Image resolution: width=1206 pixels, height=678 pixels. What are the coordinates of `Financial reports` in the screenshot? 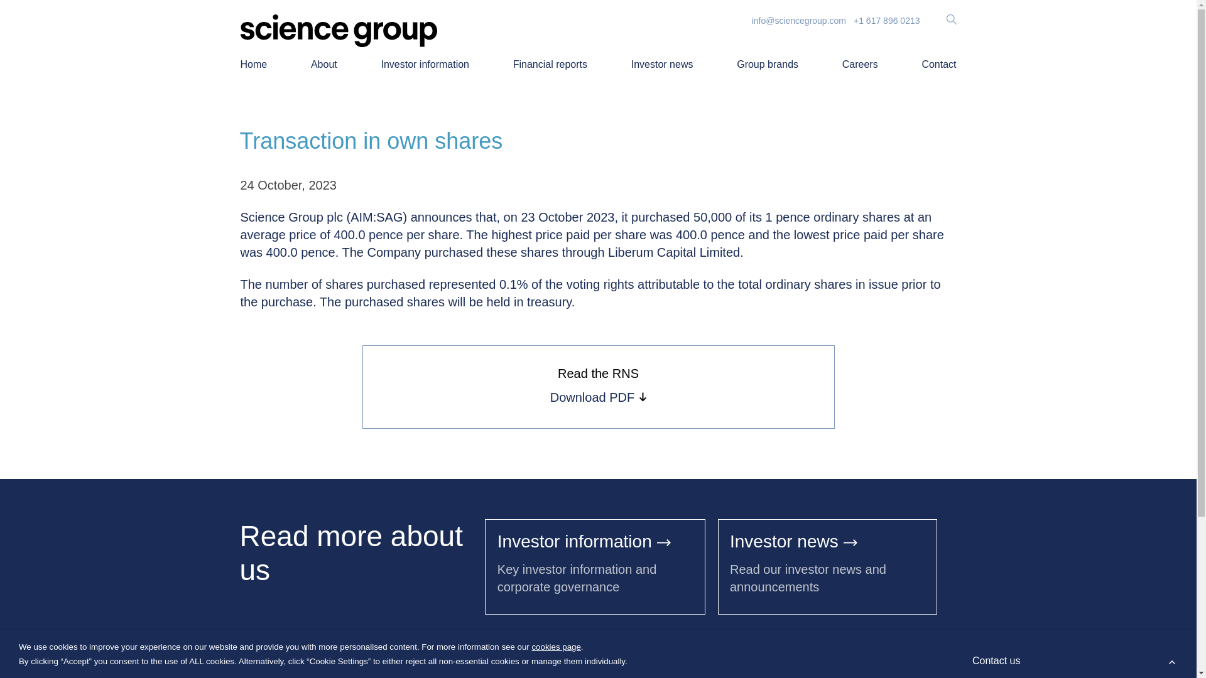 It's located at (550, 65).